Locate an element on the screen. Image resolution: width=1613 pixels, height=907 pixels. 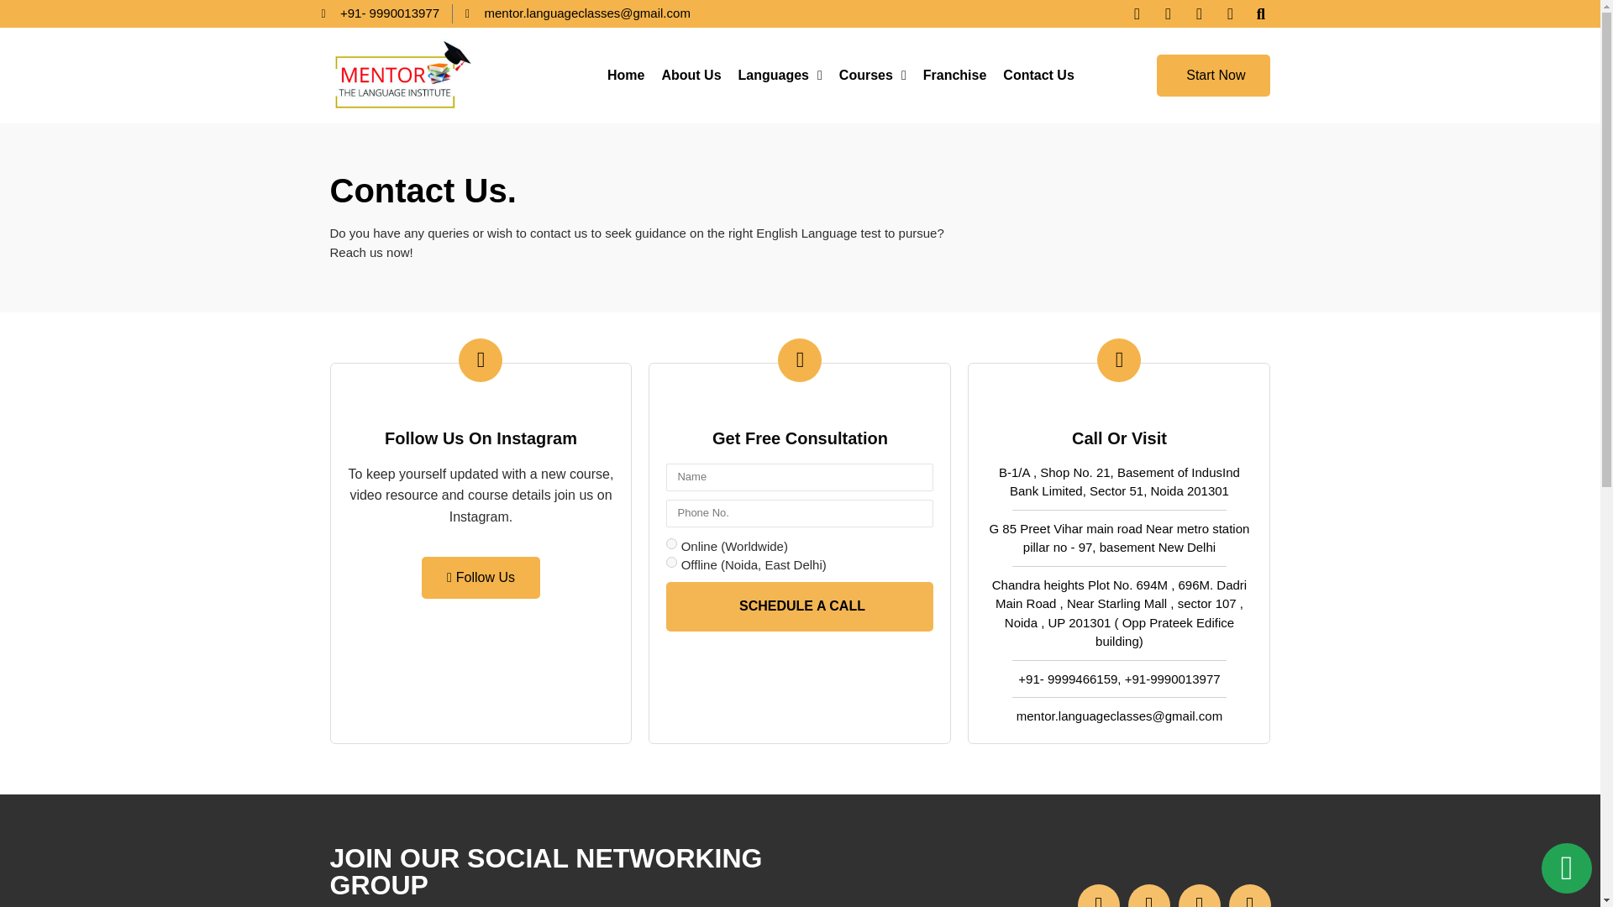
Franchise is located at coordinates (954, 76).